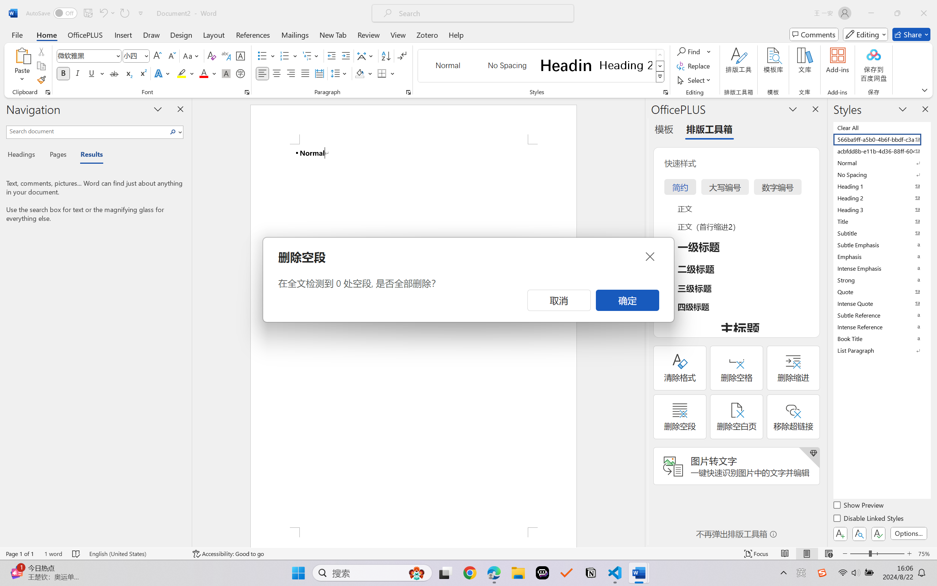 Image resolution: width=937 pixels, height=586 pixels. I want to click on Class: Image, so click(822, 573).